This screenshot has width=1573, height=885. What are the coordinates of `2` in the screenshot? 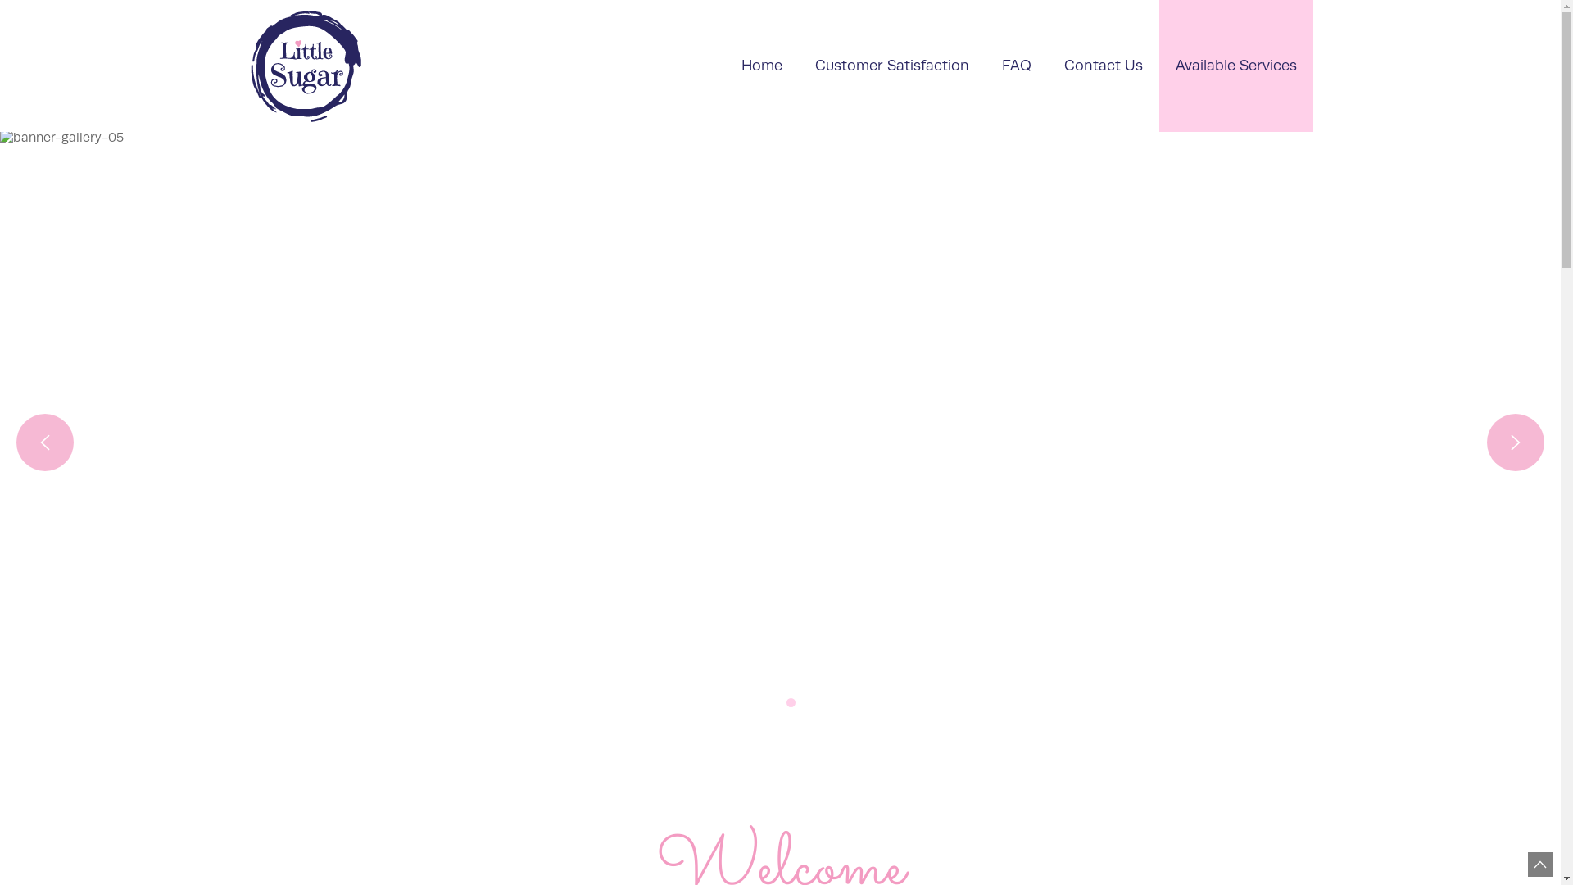 It's located at (729, 703).